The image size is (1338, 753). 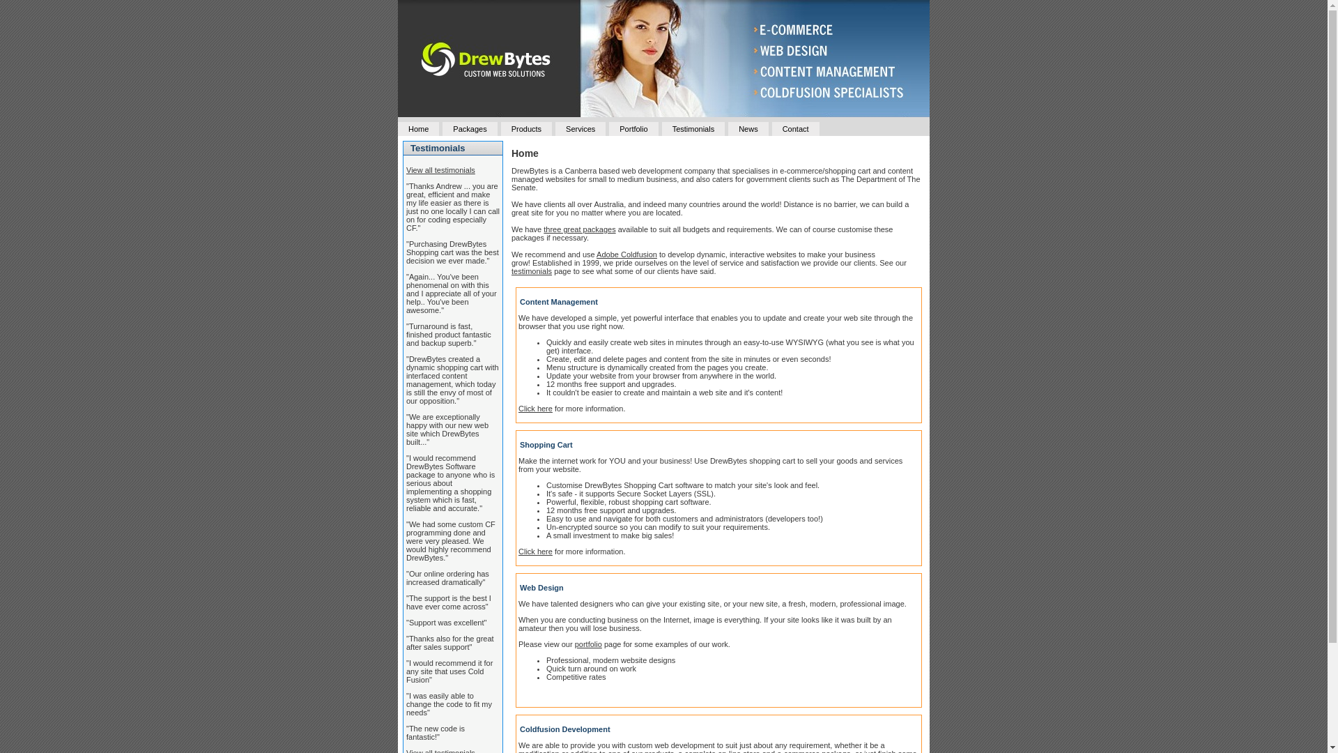 I want to click on Testimonials, so click(x=694, y=129).